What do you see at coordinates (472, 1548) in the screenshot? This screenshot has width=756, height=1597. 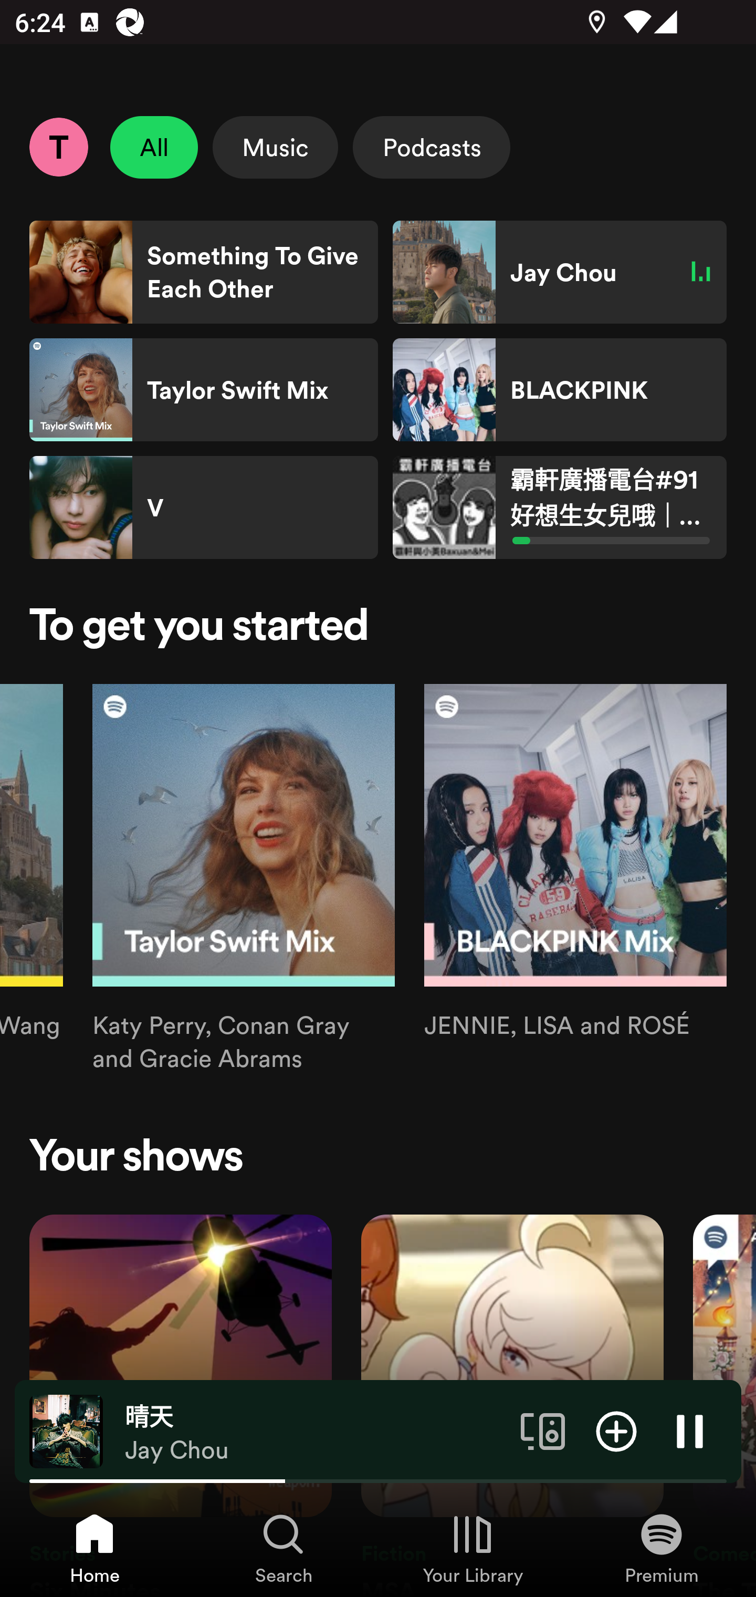 I see `Your Library, Tab 3 of 4 Your Library Your Library` at bounding box center [472, 1548].